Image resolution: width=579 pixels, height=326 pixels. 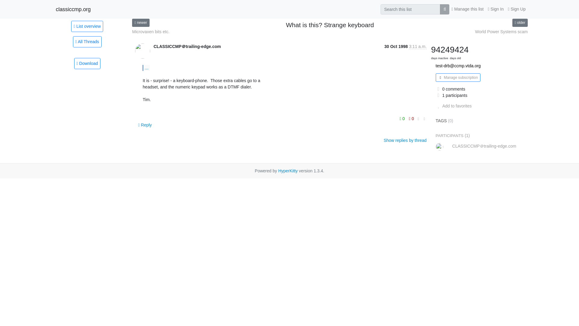 I want to click on You must be logged-in to vote., so click(x=403, y=119).